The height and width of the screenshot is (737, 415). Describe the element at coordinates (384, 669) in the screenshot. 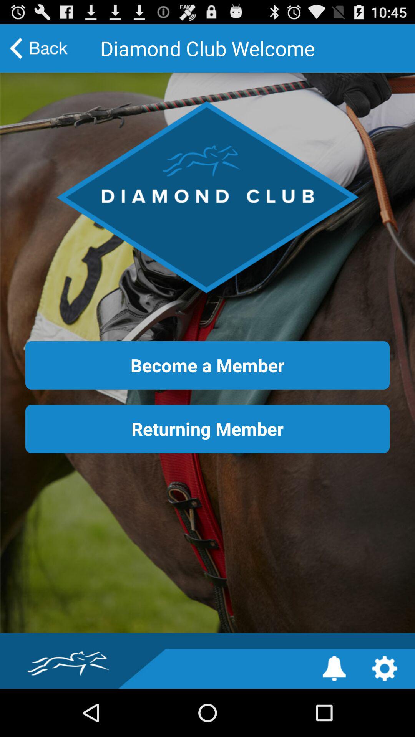

I see `click to the settings` at that location.